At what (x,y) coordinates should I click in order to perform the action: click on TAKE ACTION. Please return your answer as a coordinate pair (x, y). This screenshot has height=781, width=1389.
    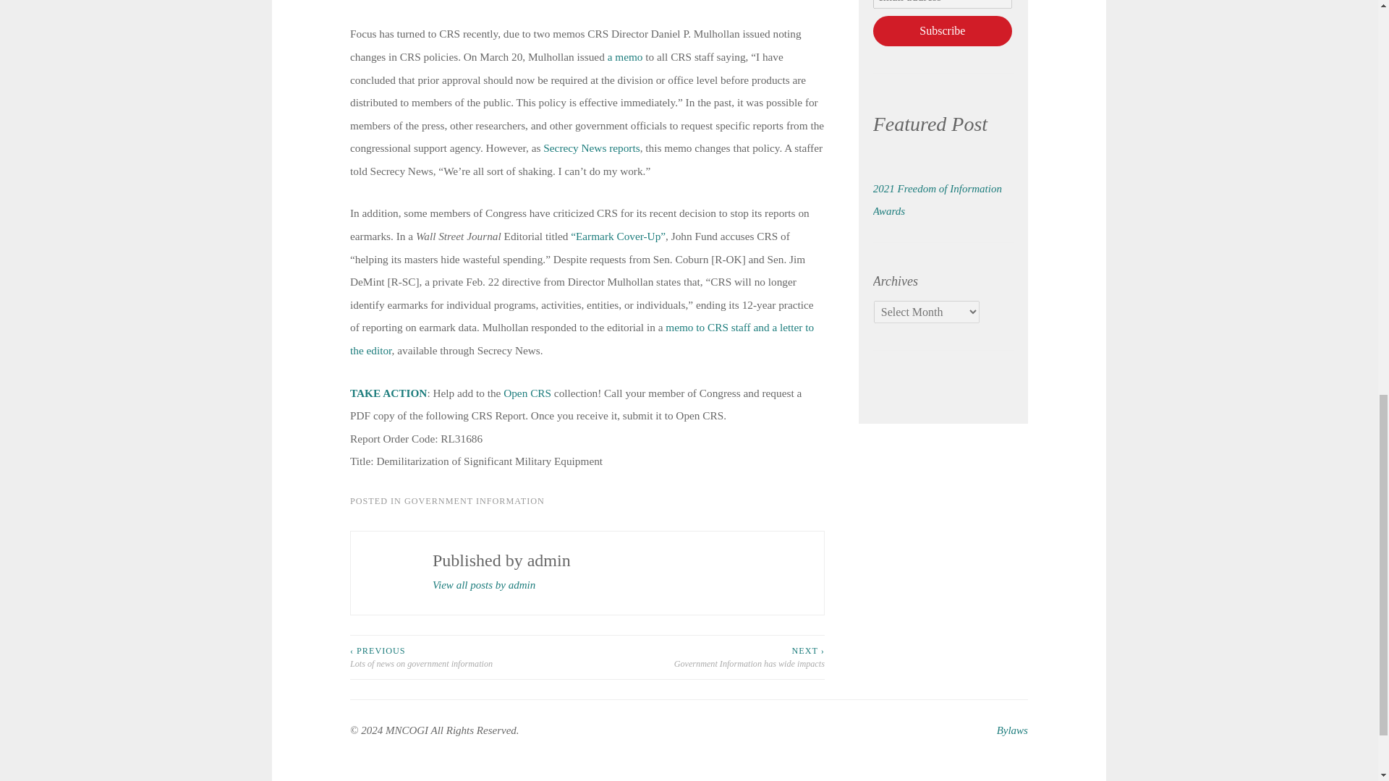
    Looking at the image, I should click on (388, 392).